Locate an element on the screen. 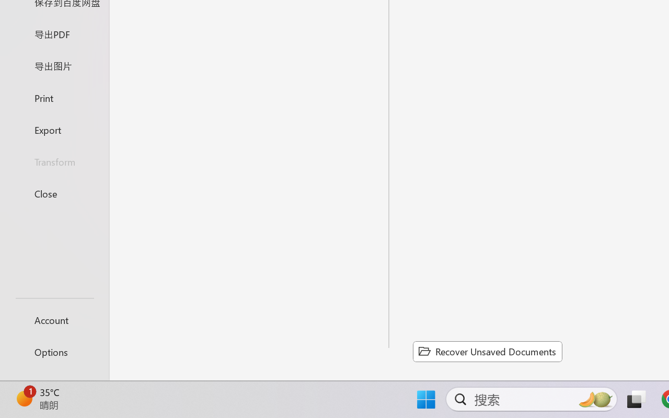 This screenshot has width=669, height=418. Options is located at coordinates (54, 352).